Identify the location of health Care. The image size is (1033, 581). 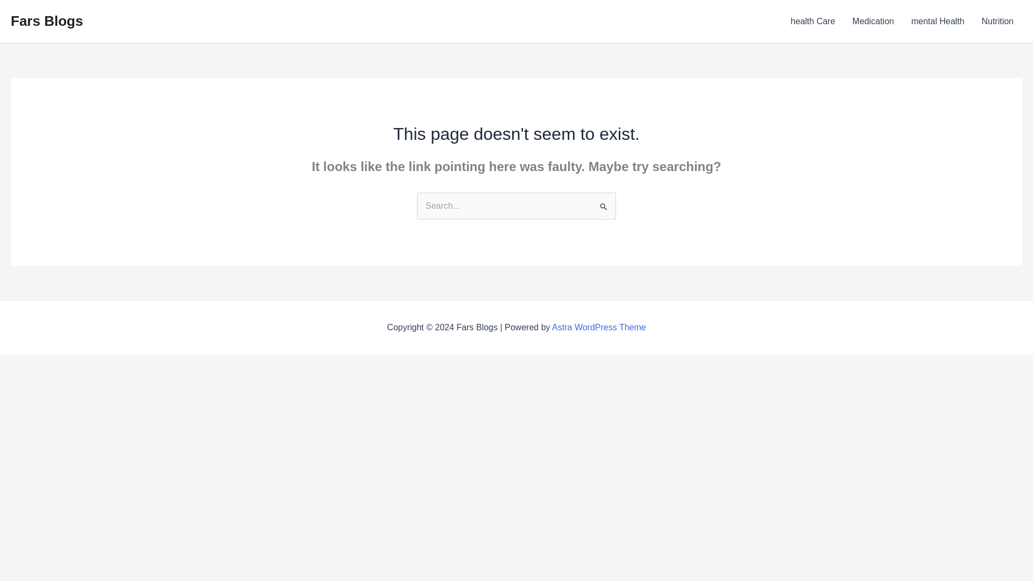
(812, 22).